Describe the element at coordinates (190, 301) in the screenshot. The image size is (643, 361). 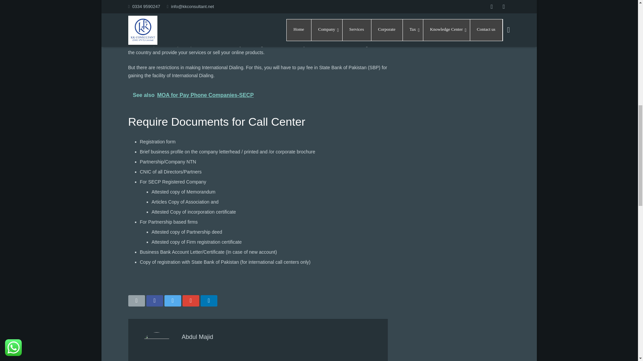
I see `Share this` at that location.